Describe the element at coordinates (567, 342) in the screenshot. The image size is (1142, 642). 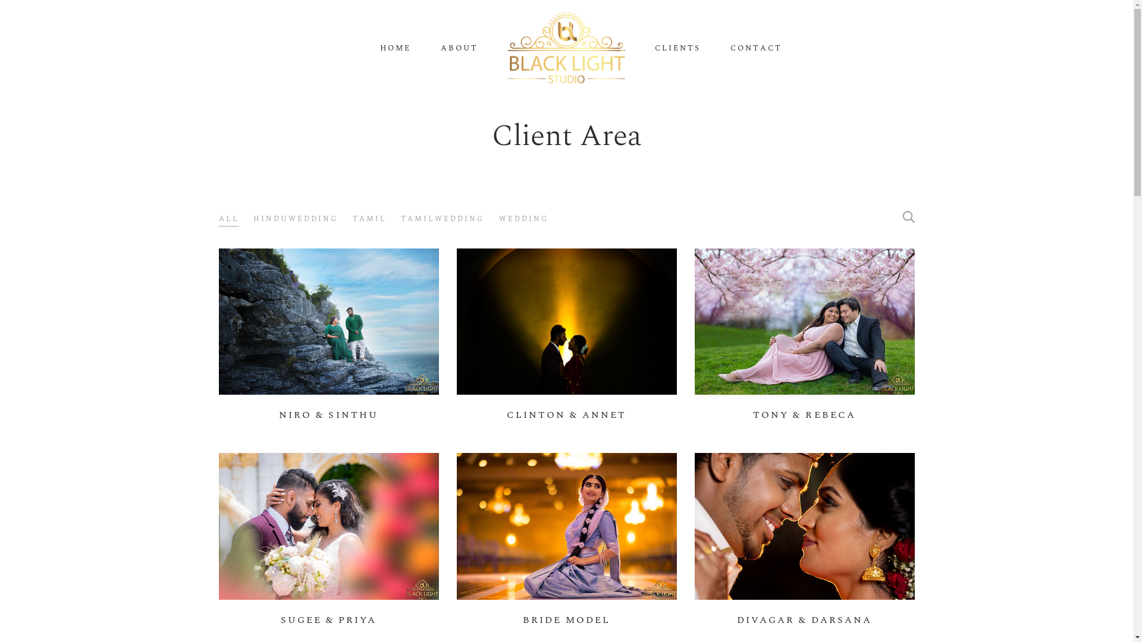
I see `CLINTON & ANNET` at that location.